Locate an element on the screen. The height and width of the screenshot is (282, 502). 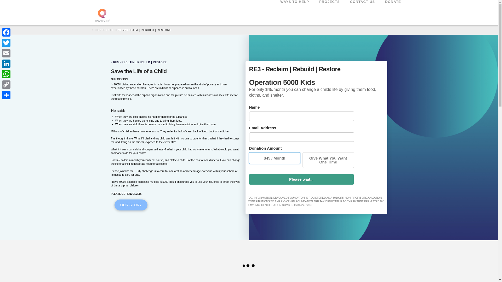
LinkedIn is located at coordinates (6, 63).